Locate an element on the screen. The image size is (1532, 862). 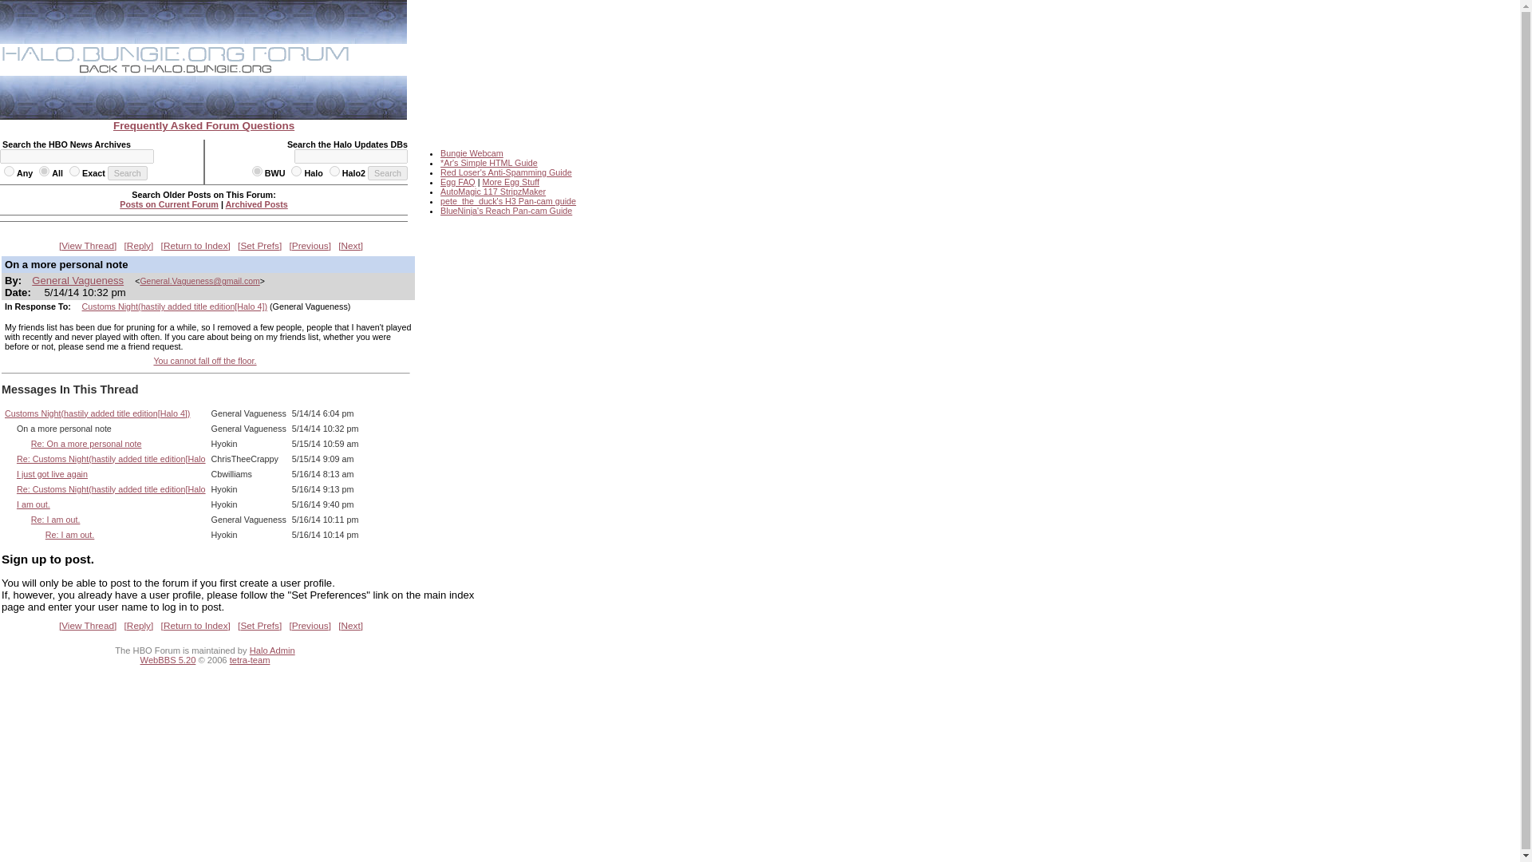
Reply is located at coordinates (139, 245).